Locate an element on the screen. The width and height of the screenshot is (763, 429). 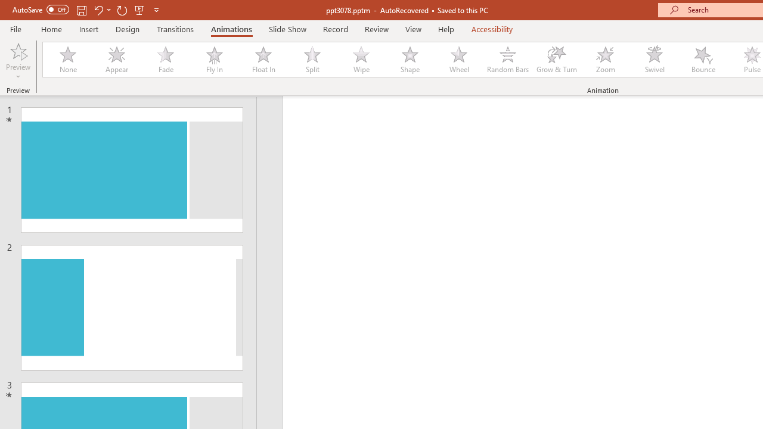
Split is located at coordinates (312, 60).